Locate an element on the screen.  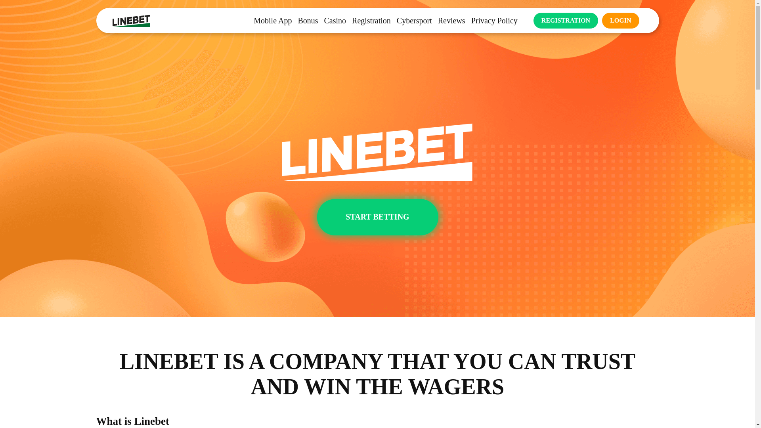
LOGIN is located at coordinates (620, 21).